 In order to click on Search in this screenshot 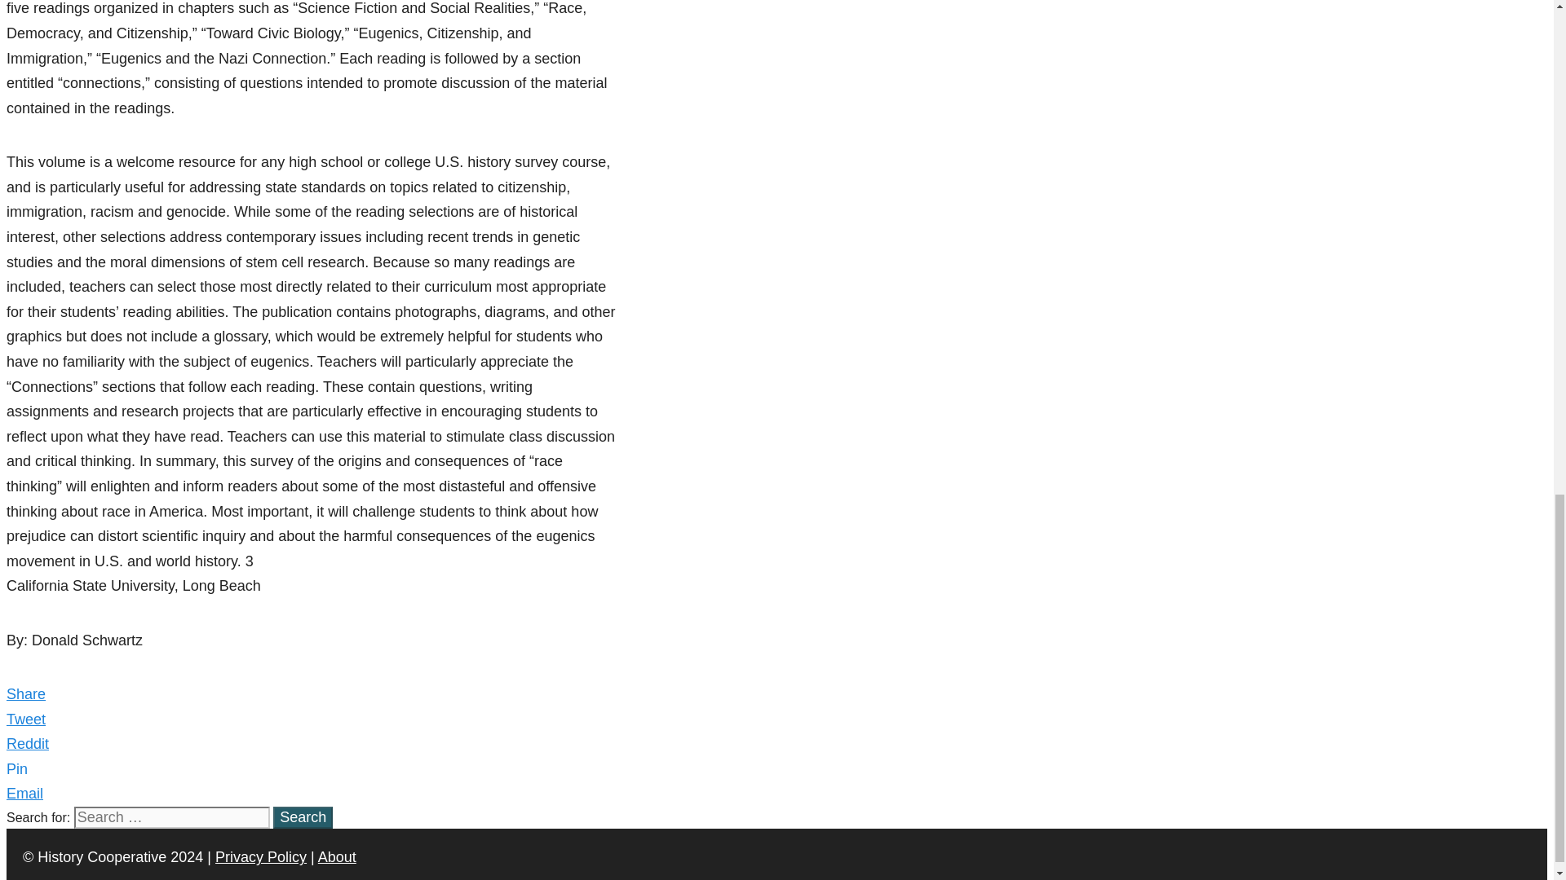, I will do `click(302, 818)`.